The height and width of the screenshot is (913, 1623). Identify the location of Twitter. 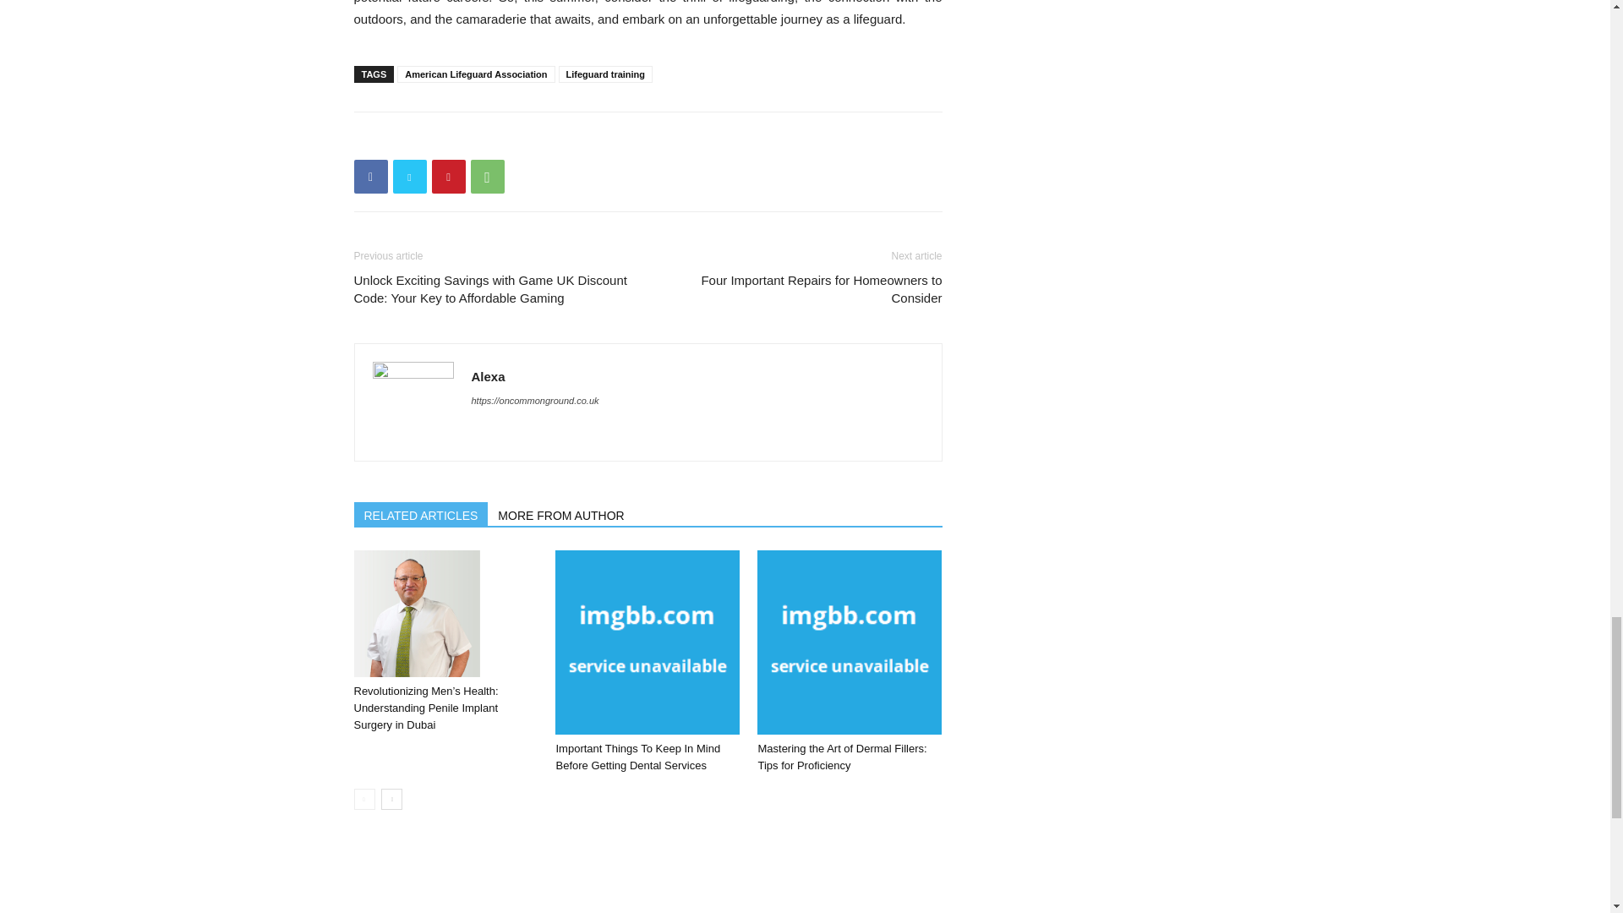
(409, 176).